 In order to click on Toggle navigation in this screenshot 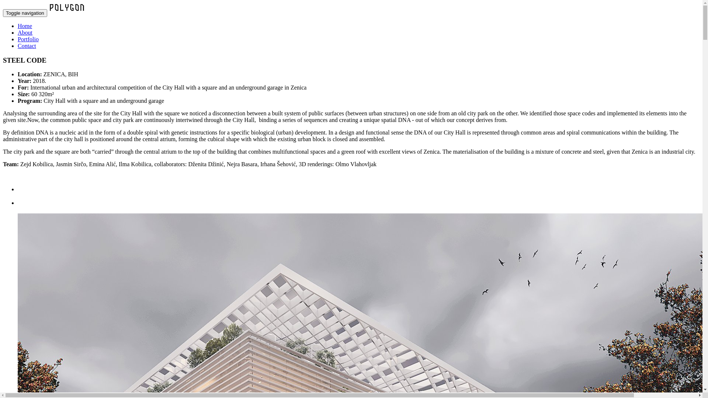, I will do `click(25, 13)`.